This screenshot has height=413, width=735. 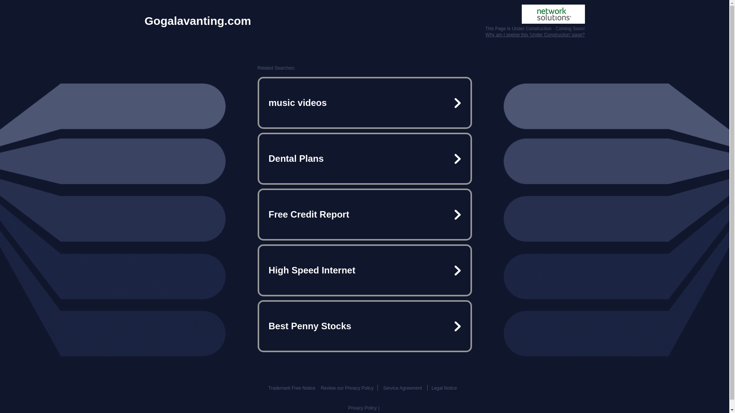 What do you see at coordinates (364, 270) in the screenshot?
I see `High Speed Internet` at bounding box center [364, 270].